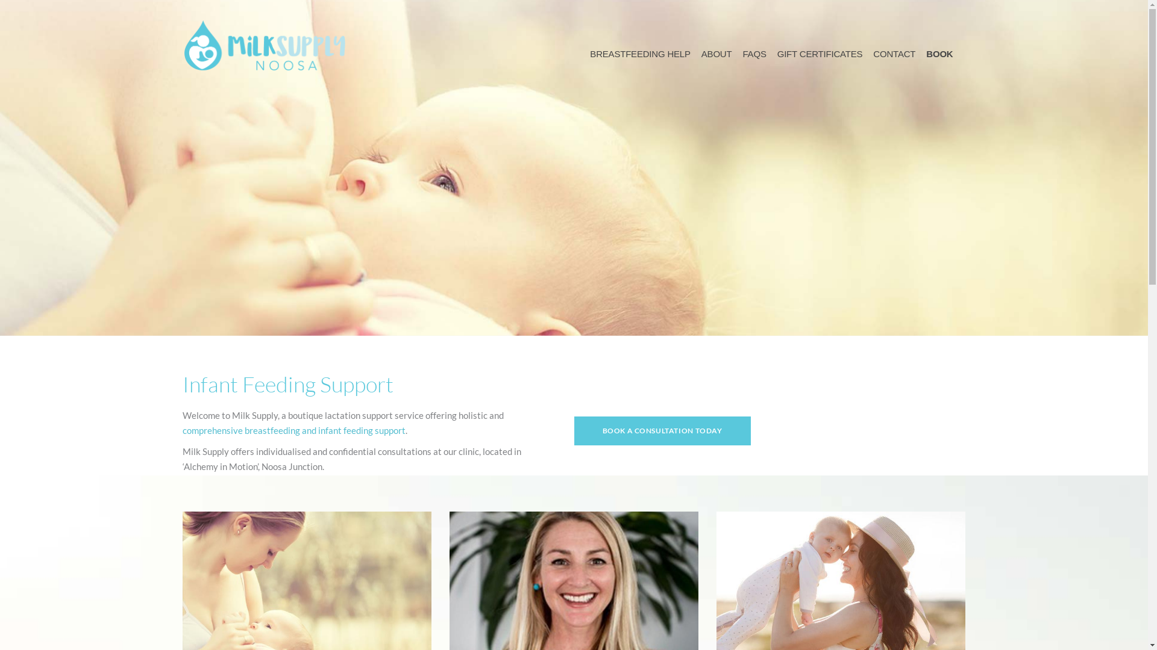 This screenshot has width=1157, height=650. I want to click on ABOUT, so click(717, 54).